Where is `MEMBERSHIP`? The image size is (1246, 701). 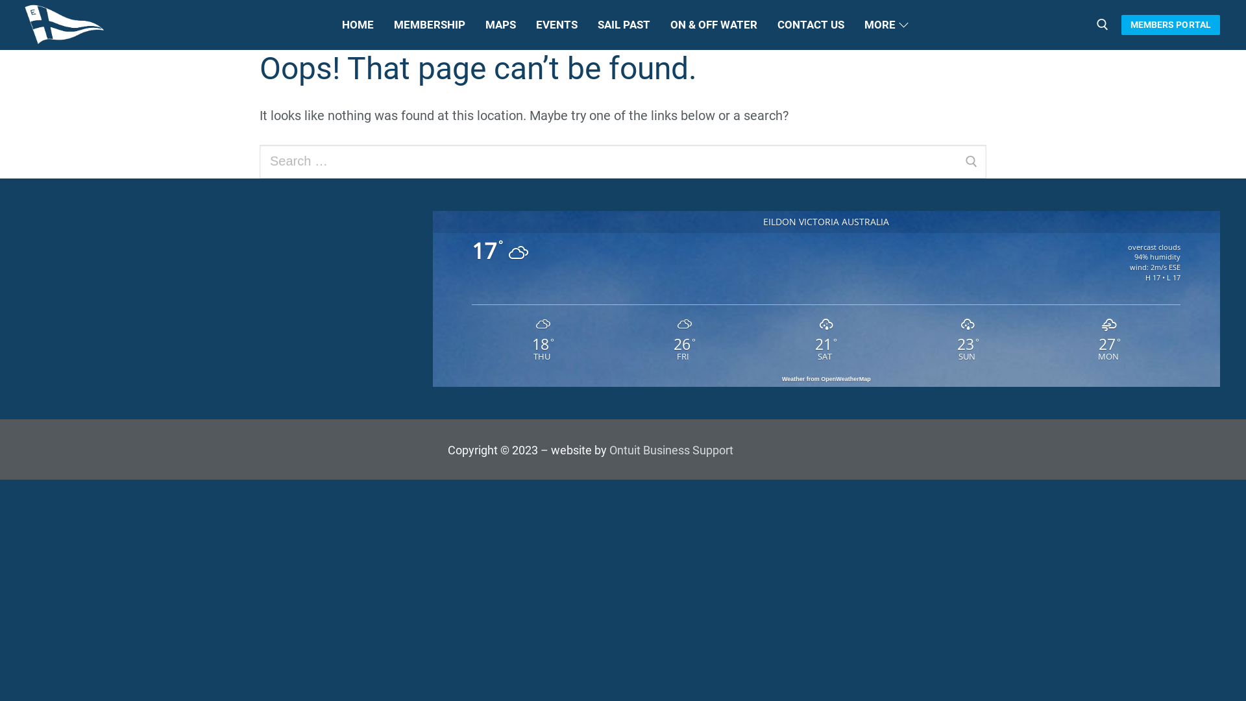
MEMBERSHIP is located at coordinates (430, 25).